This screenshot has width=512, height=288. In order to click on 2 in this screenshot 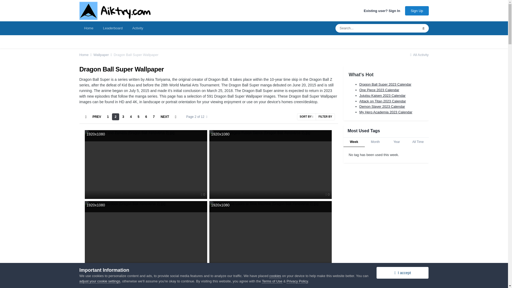, I will do `click(116, 117)`.